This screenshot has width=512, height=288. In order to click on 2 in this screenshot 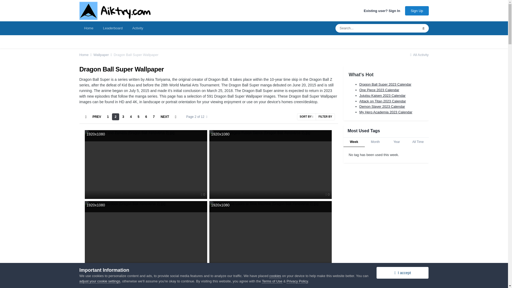, I will do `click(116, 117)`.